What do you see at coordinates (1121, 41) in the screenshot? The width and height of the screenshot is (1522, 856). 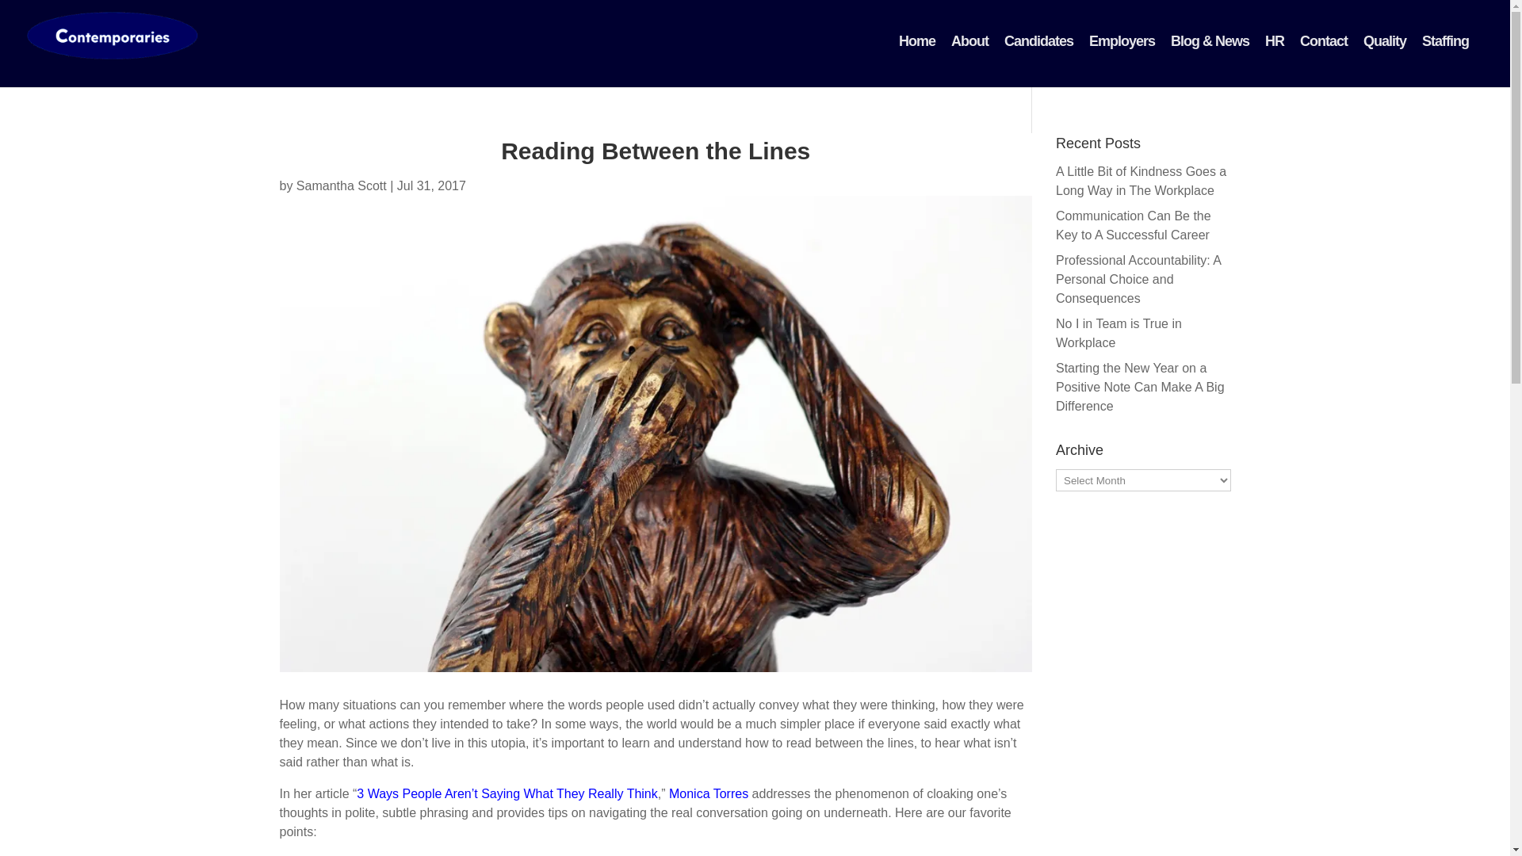 I see `Employers` at bounding box center [1121, 41].